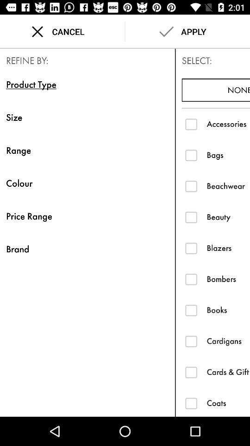 The image size is (250, 446). What do you see at coordinates (191, 403) in the screenshot?
I see `select product type` at bounding box center [191, 403].